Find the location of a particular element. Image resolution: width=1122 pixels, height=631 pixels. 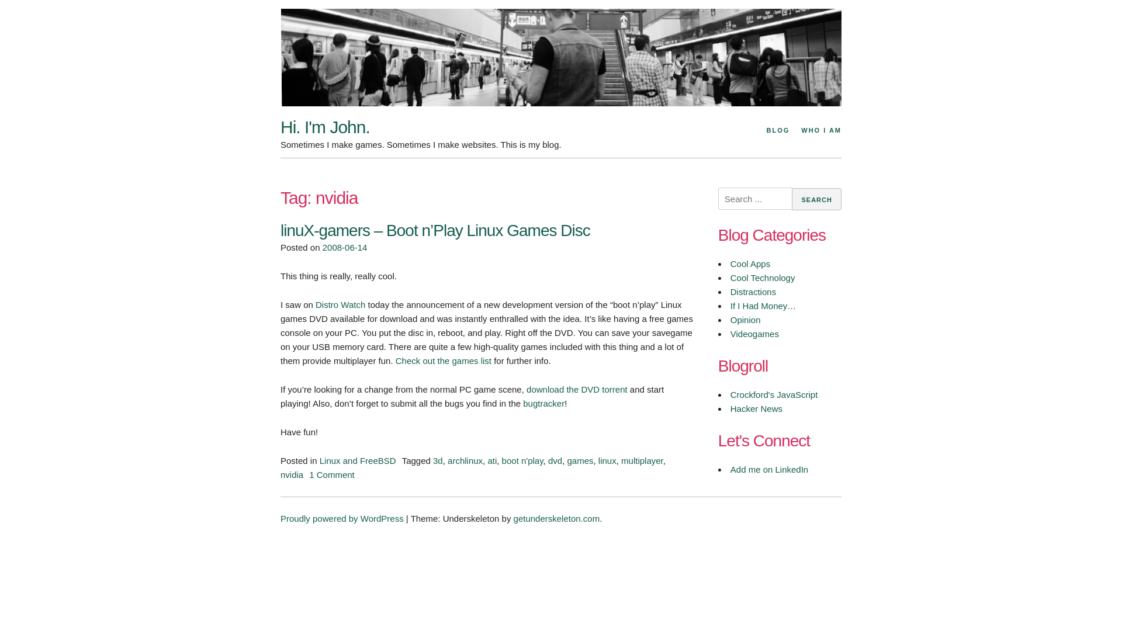

WHO I AM is located at coordinates (819, 131).